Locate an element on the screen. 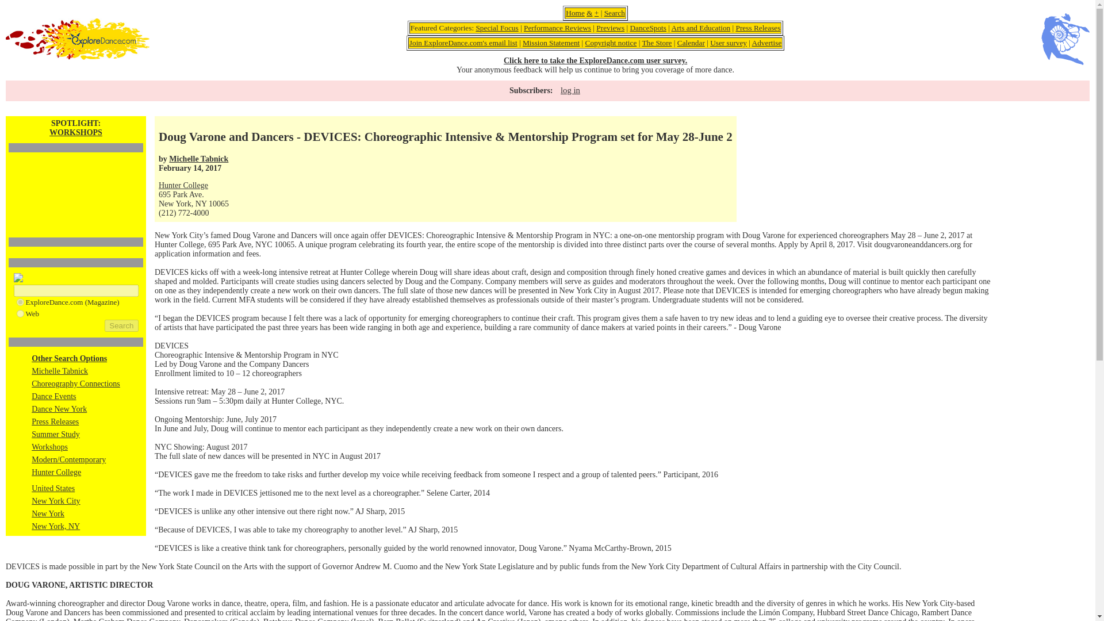 This screenshot has width=1104, height=621. Take our user survey is located at coordinates (728, 43).